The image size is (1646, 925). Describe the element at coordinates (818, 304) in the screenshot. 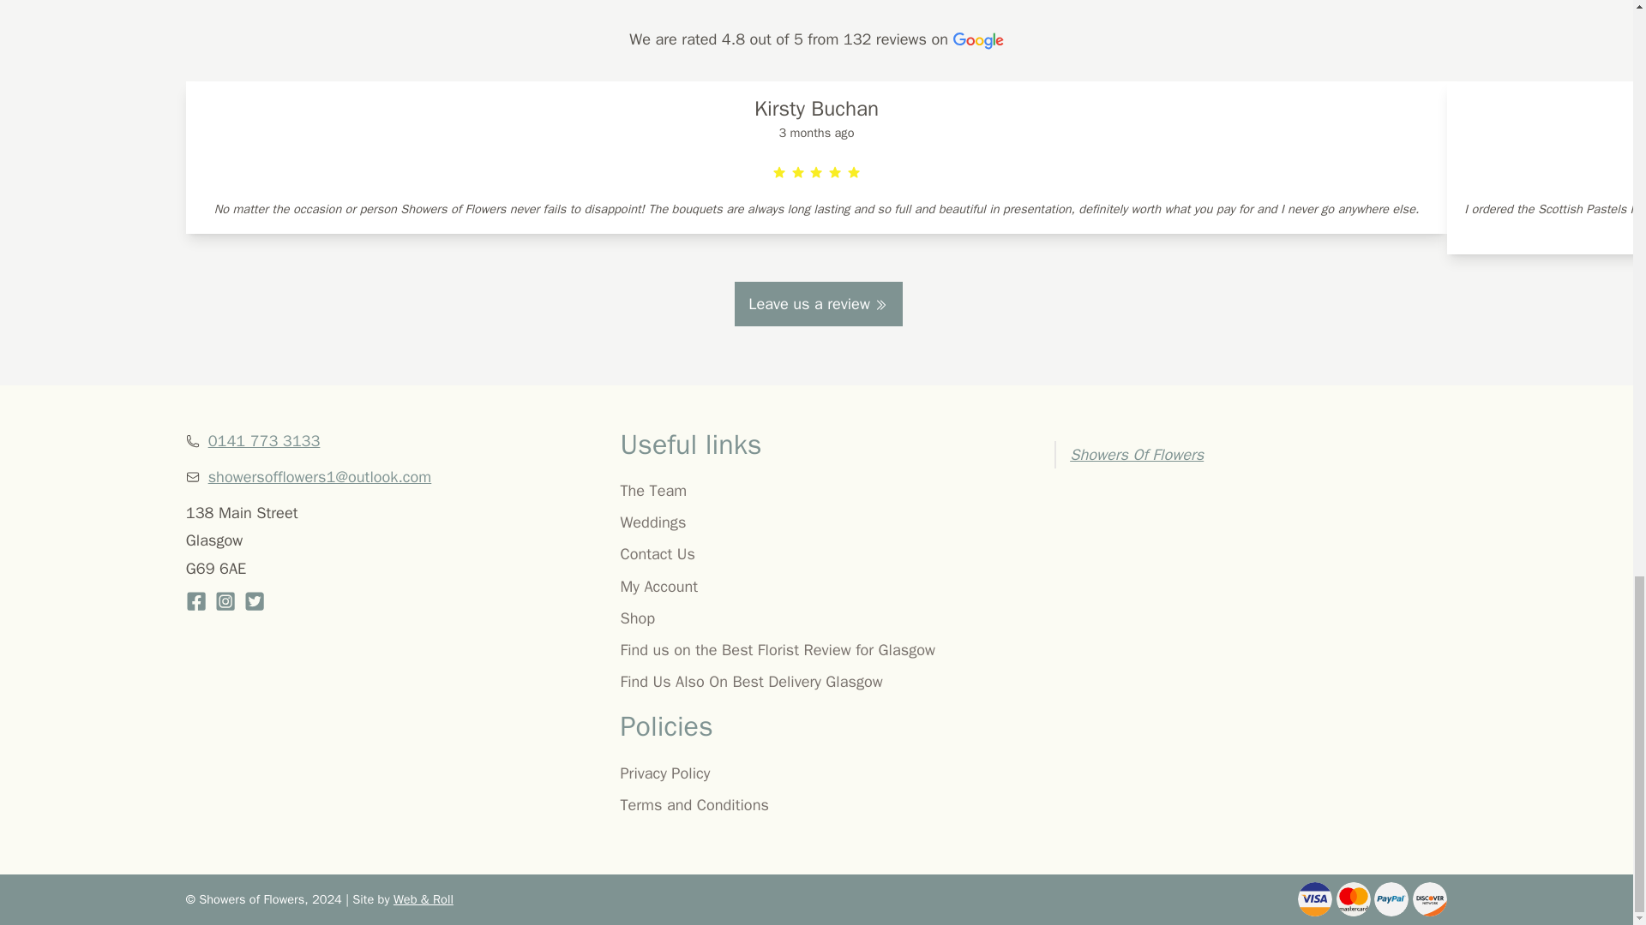

I see `Leave us a review` at that location.